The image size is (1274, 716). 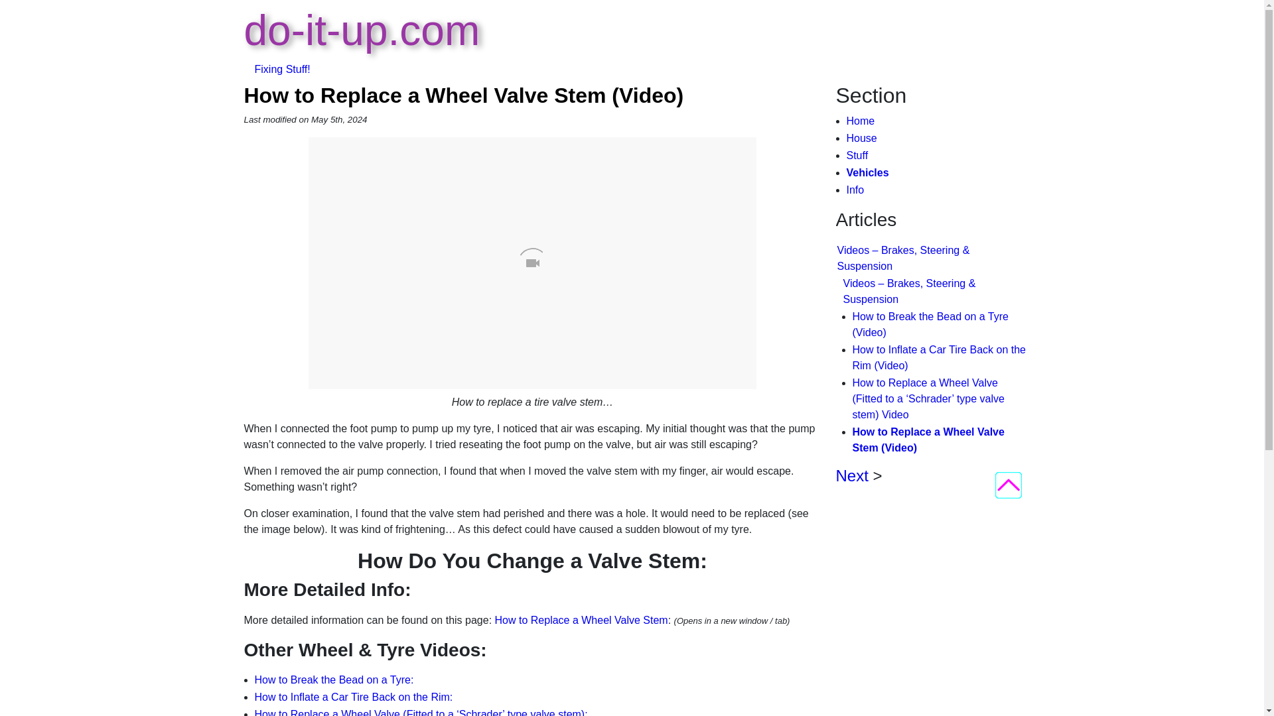 I want to click on How to Replace a Wheel Valve Stem, so click(x=856, y=190).